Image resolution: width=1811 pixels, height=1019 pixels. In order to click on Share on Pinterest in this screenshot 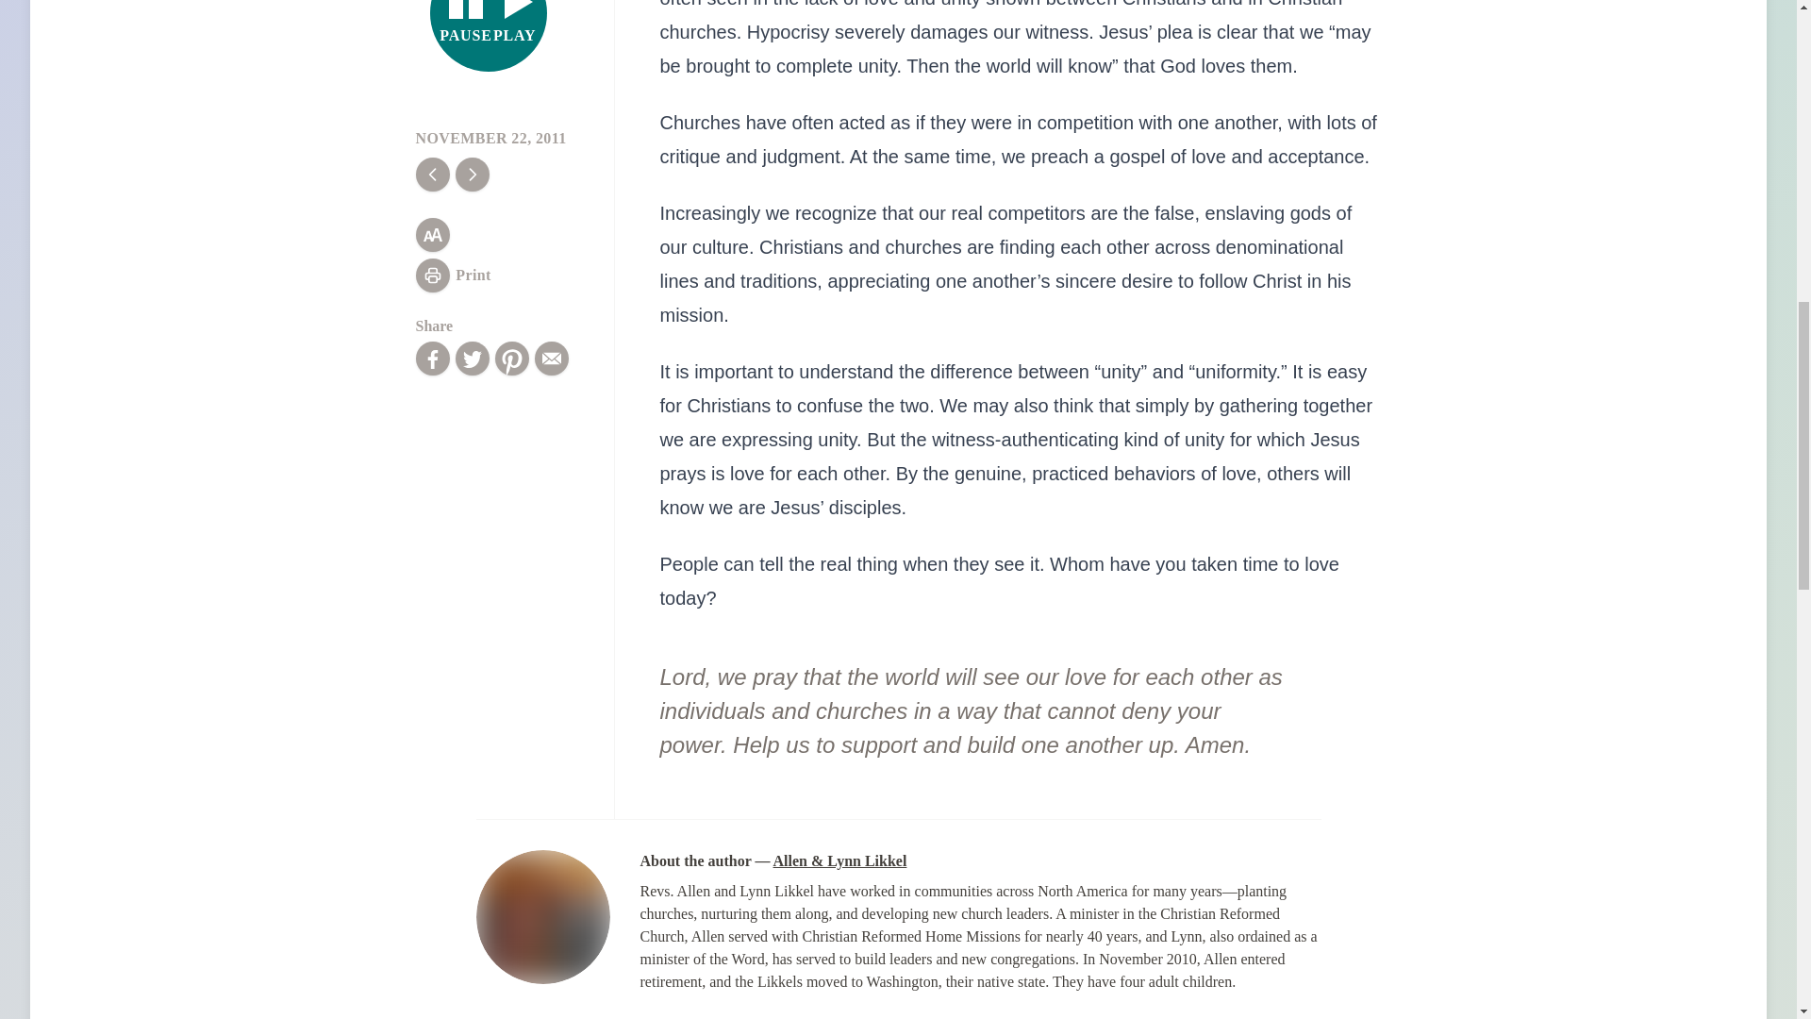, I will do `click(511, 359)`.